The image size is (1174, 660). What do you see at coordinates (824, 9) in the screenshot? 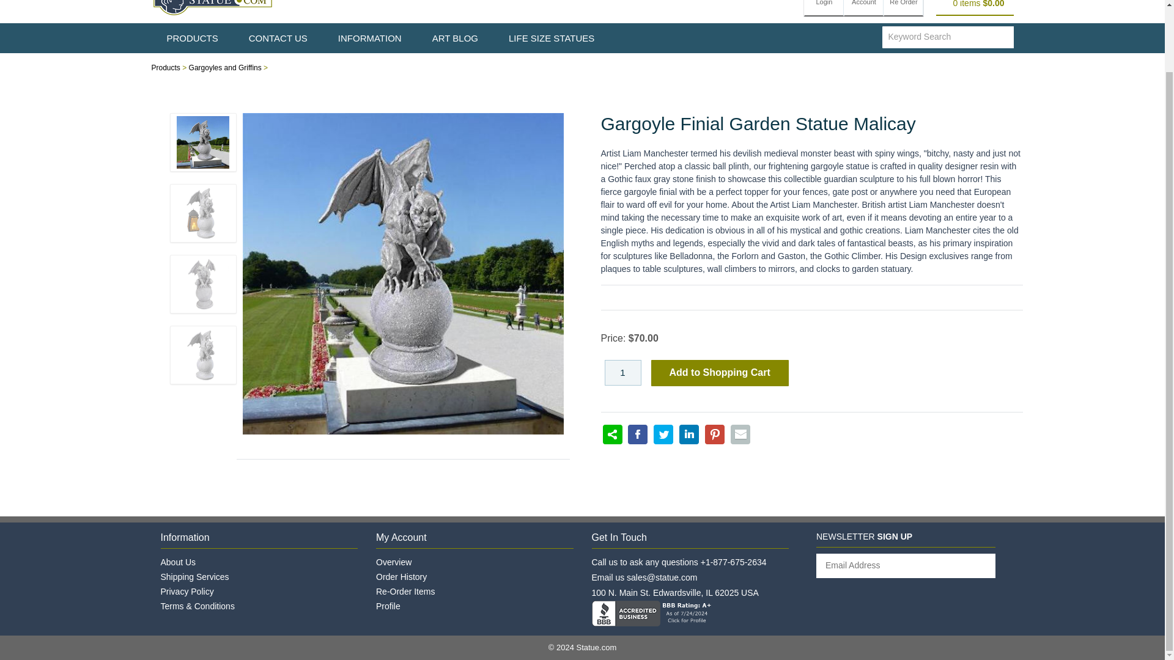
I see `Login` at bounding box center [824, 9].